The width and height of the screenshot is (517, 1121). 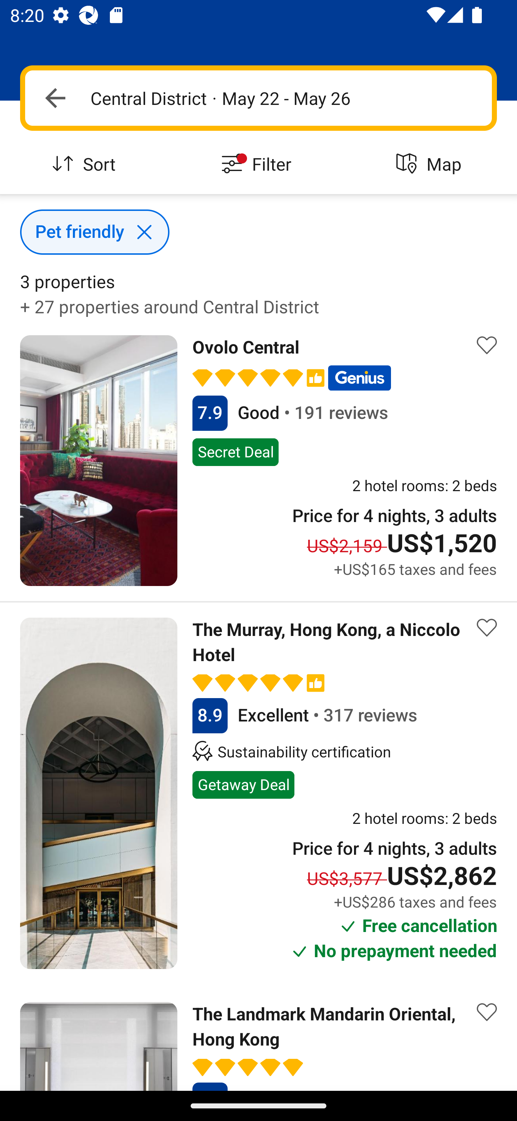 I want to click on Navigate up, so click(x=55, y=98).